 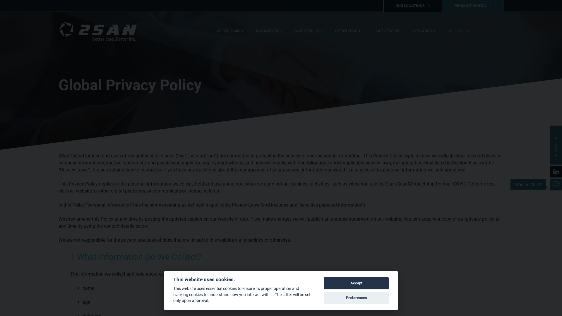 I want to click on MEDIA ROOM, so click(x=424, y=36).